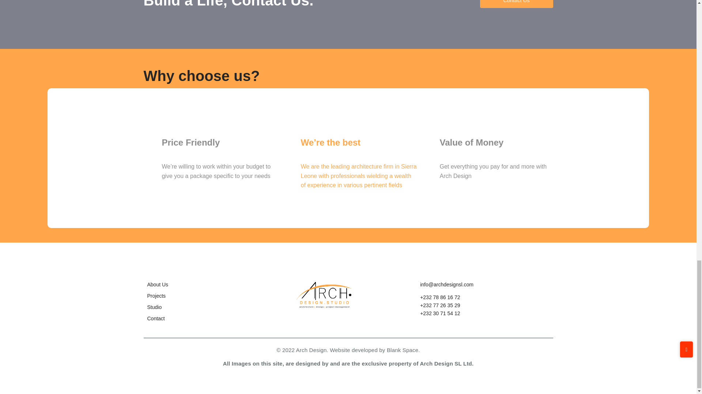 This screenshot has width=702, height=394. What do you see at coordinates (154, 307) in the screenshot?
I see `Studio` at bounding box center [154, 307].